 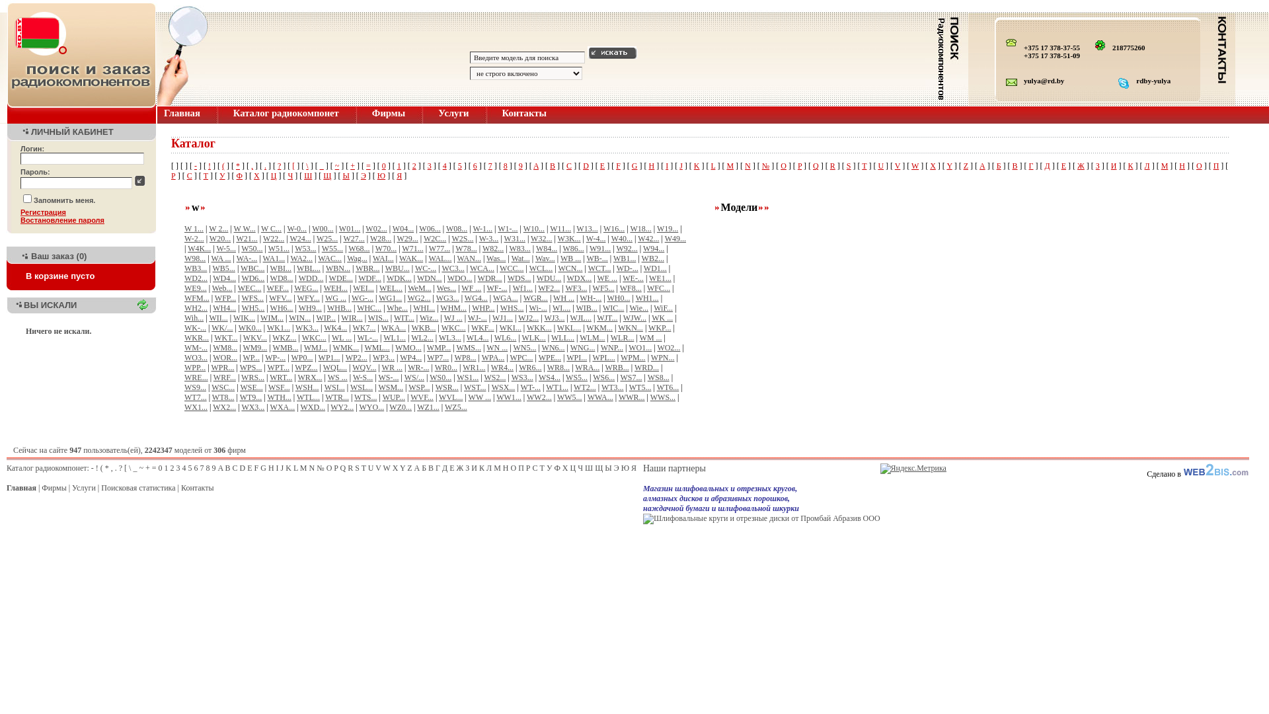 I want to click on WCL..., so click(x=541, y=268).